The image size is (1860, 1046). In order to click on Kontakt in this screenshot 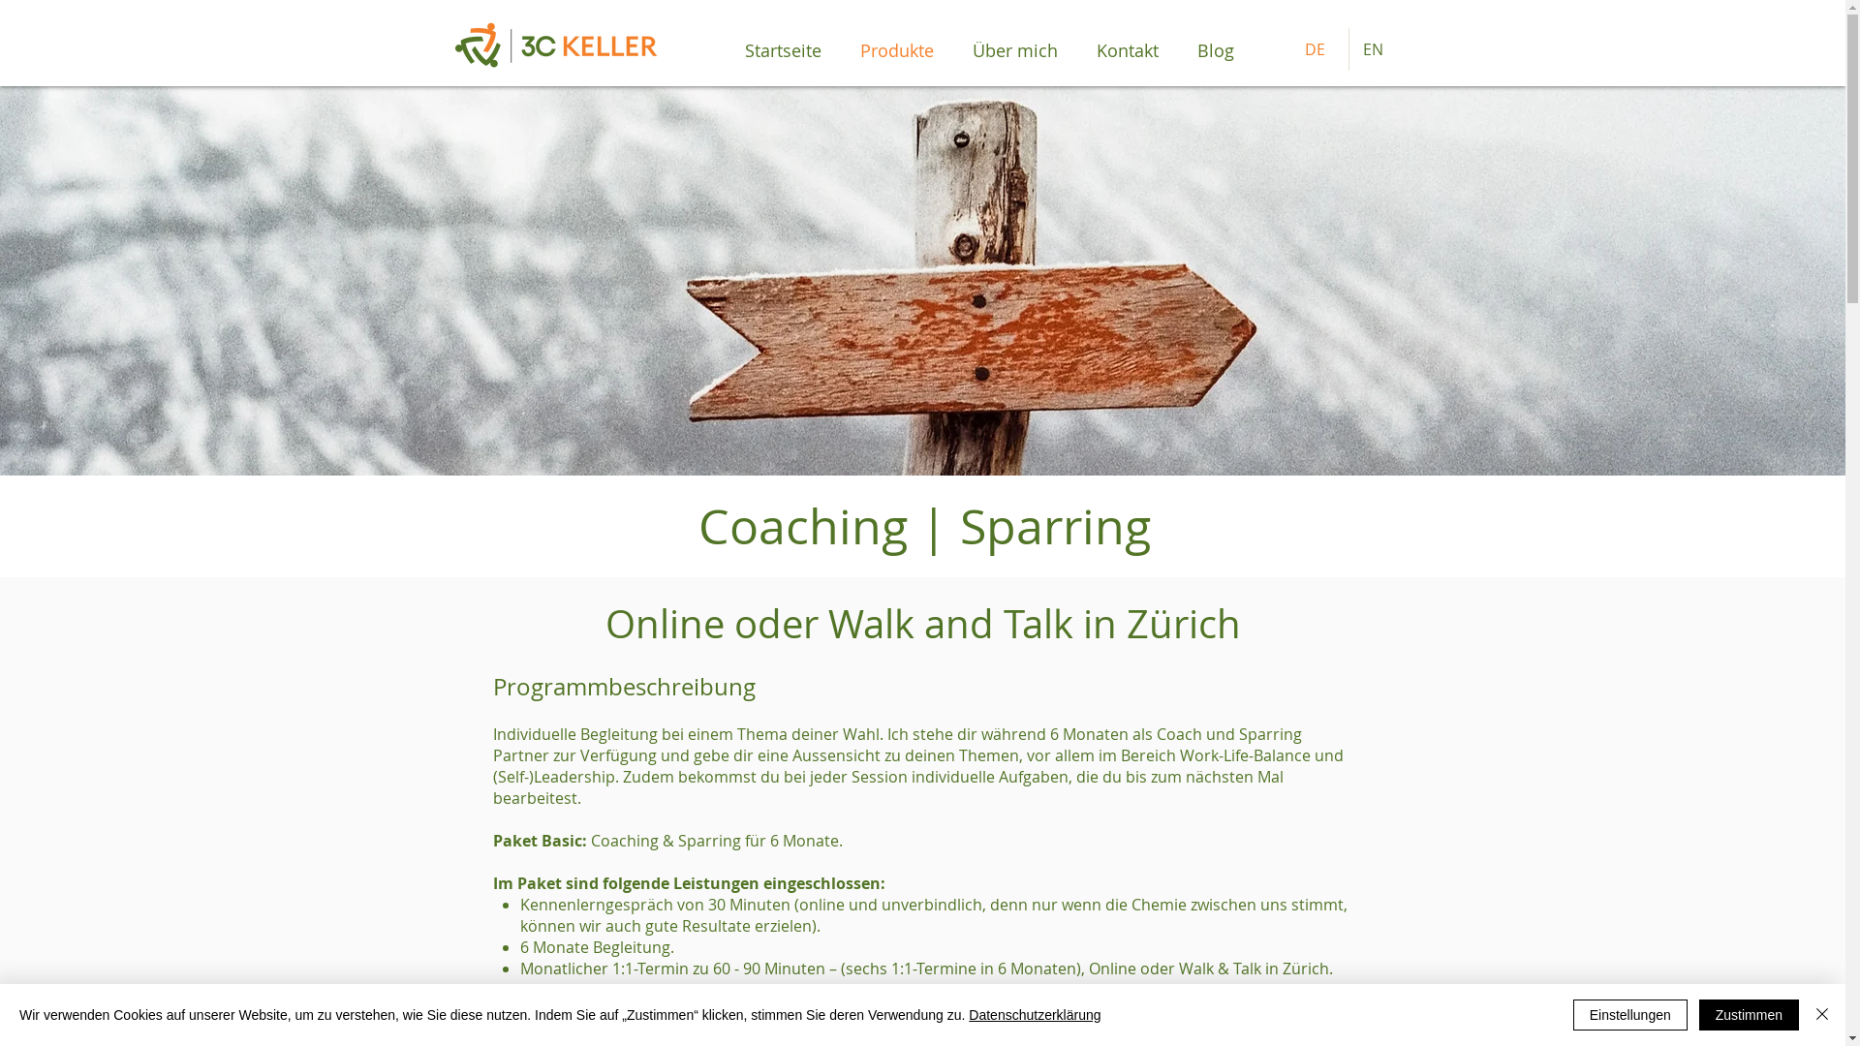, I will do `click(1128, 50)`.